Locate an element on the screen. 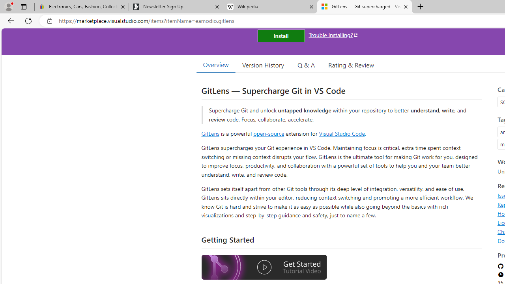 Image resolution: width=505 pixels, height=284 pixels. Refresh is located at coordinates (28, 21).